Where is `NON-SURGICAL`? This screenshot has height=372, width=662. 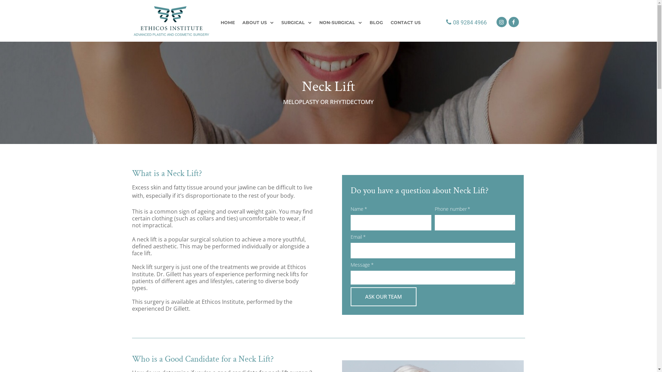
NON-SURGICAL is located at coordinates (341, 23).